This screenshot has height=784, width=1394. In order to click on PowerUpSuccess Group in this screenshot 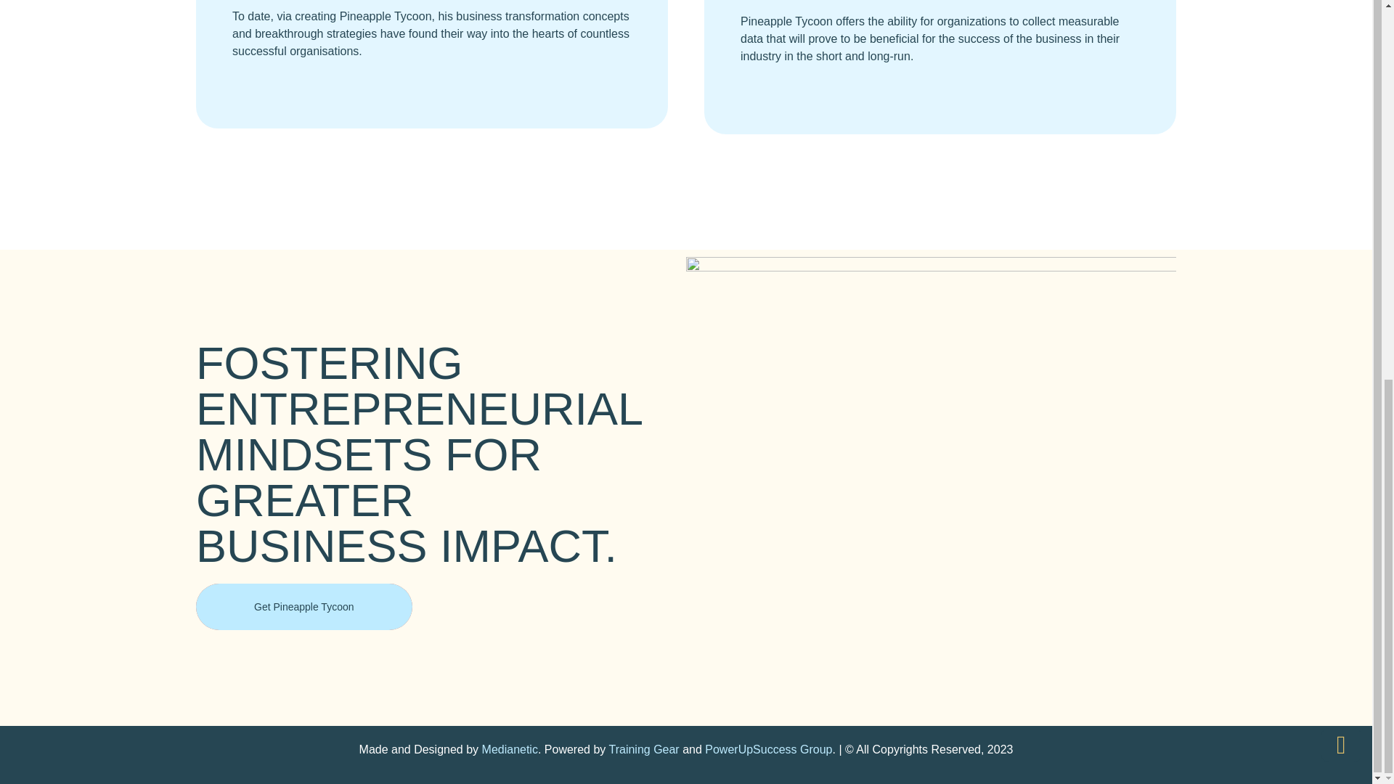, I will do `click(768, 749)`.